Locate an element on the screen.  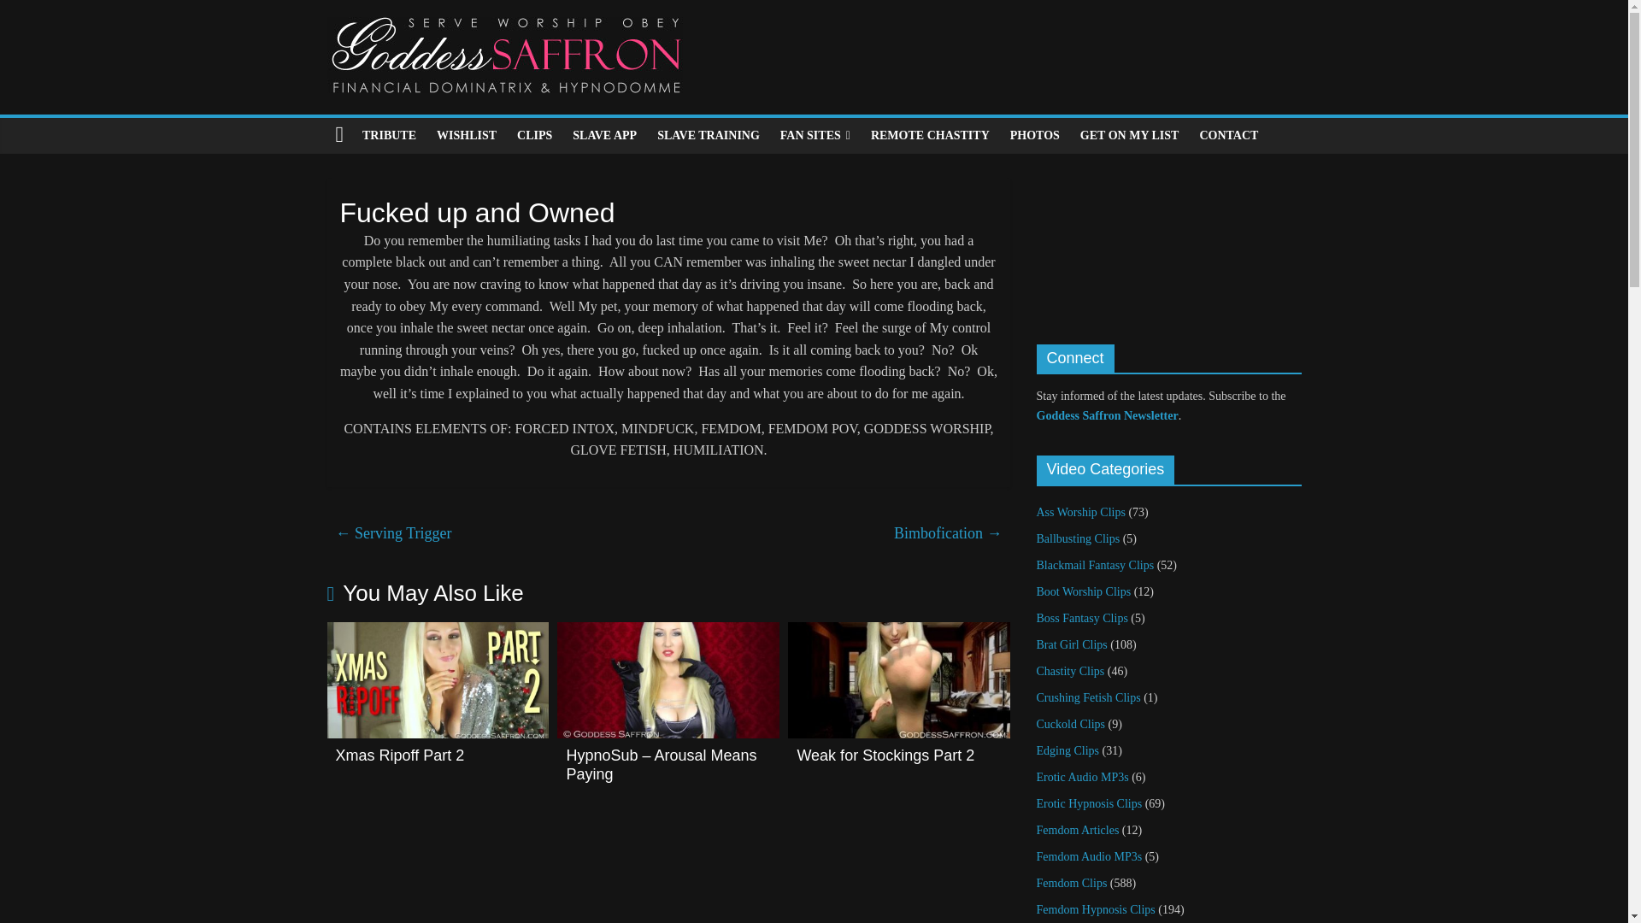
Weak for Stockings Part 2 is located at coordinates (885, 755).